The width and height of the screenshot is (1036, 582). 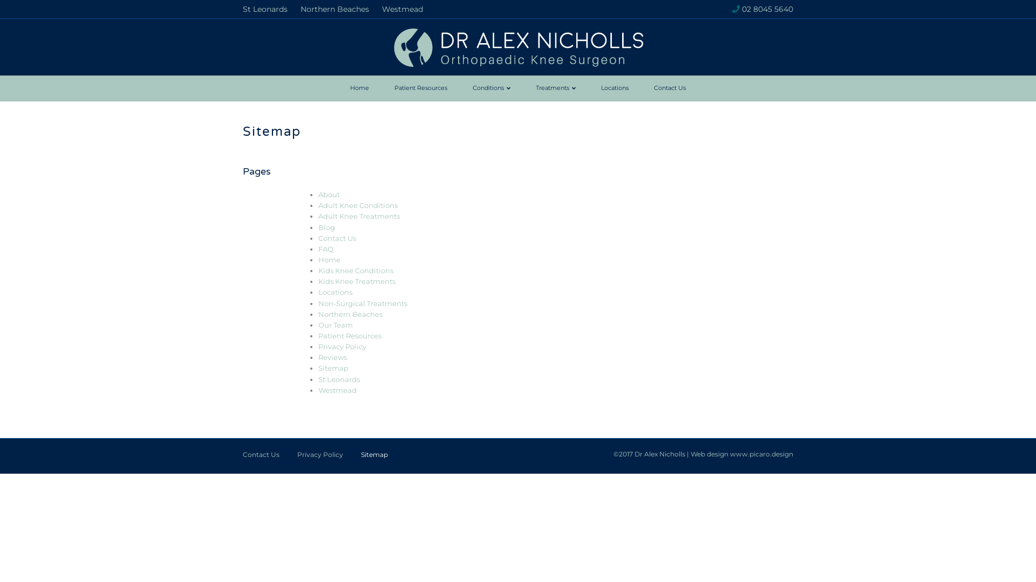 I want to click on Conditions, so click(x=492, y=88).